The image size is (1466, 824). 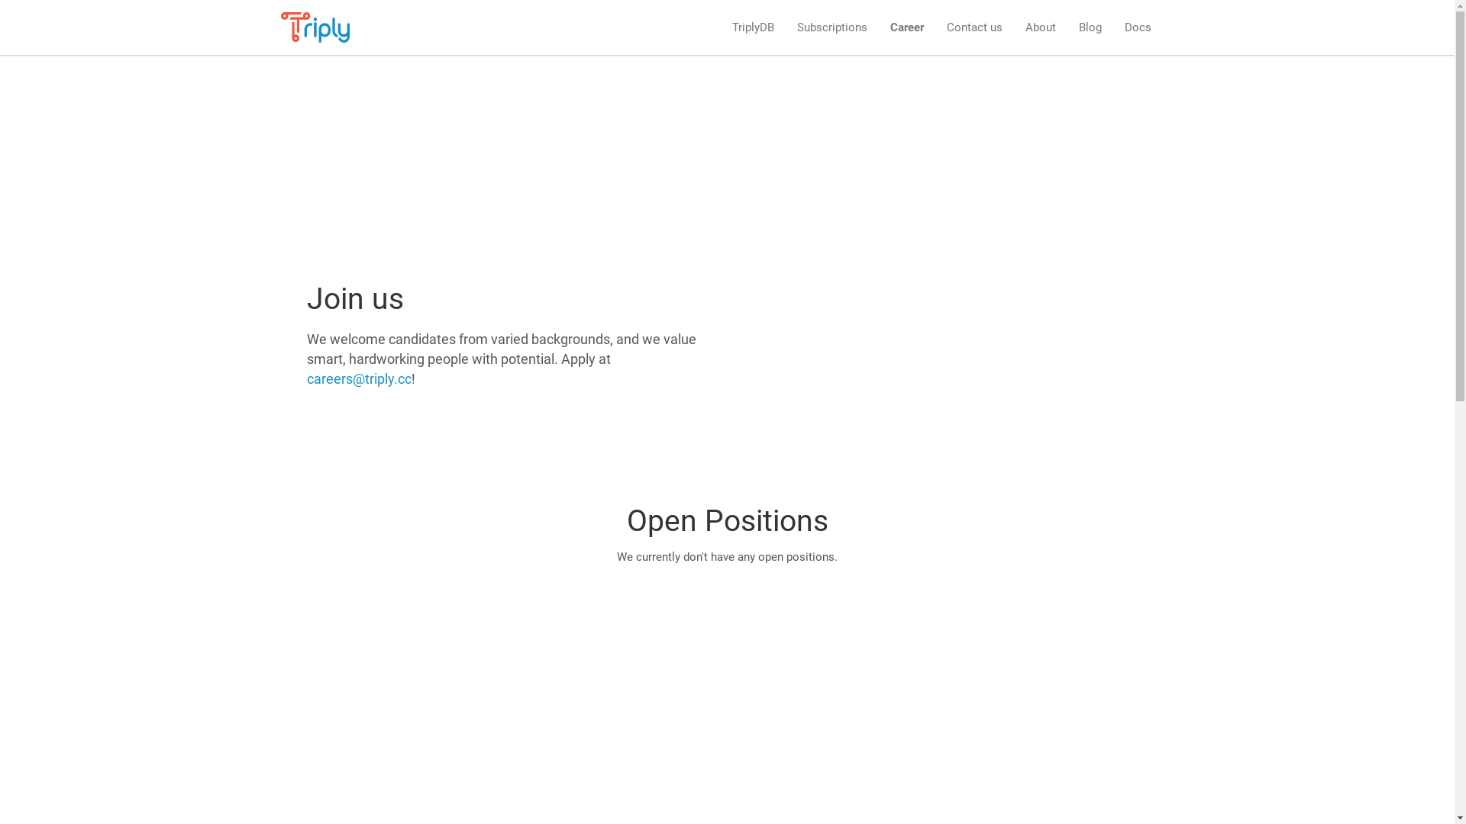 I want to click on Blog, so click(x=1090, y=27).